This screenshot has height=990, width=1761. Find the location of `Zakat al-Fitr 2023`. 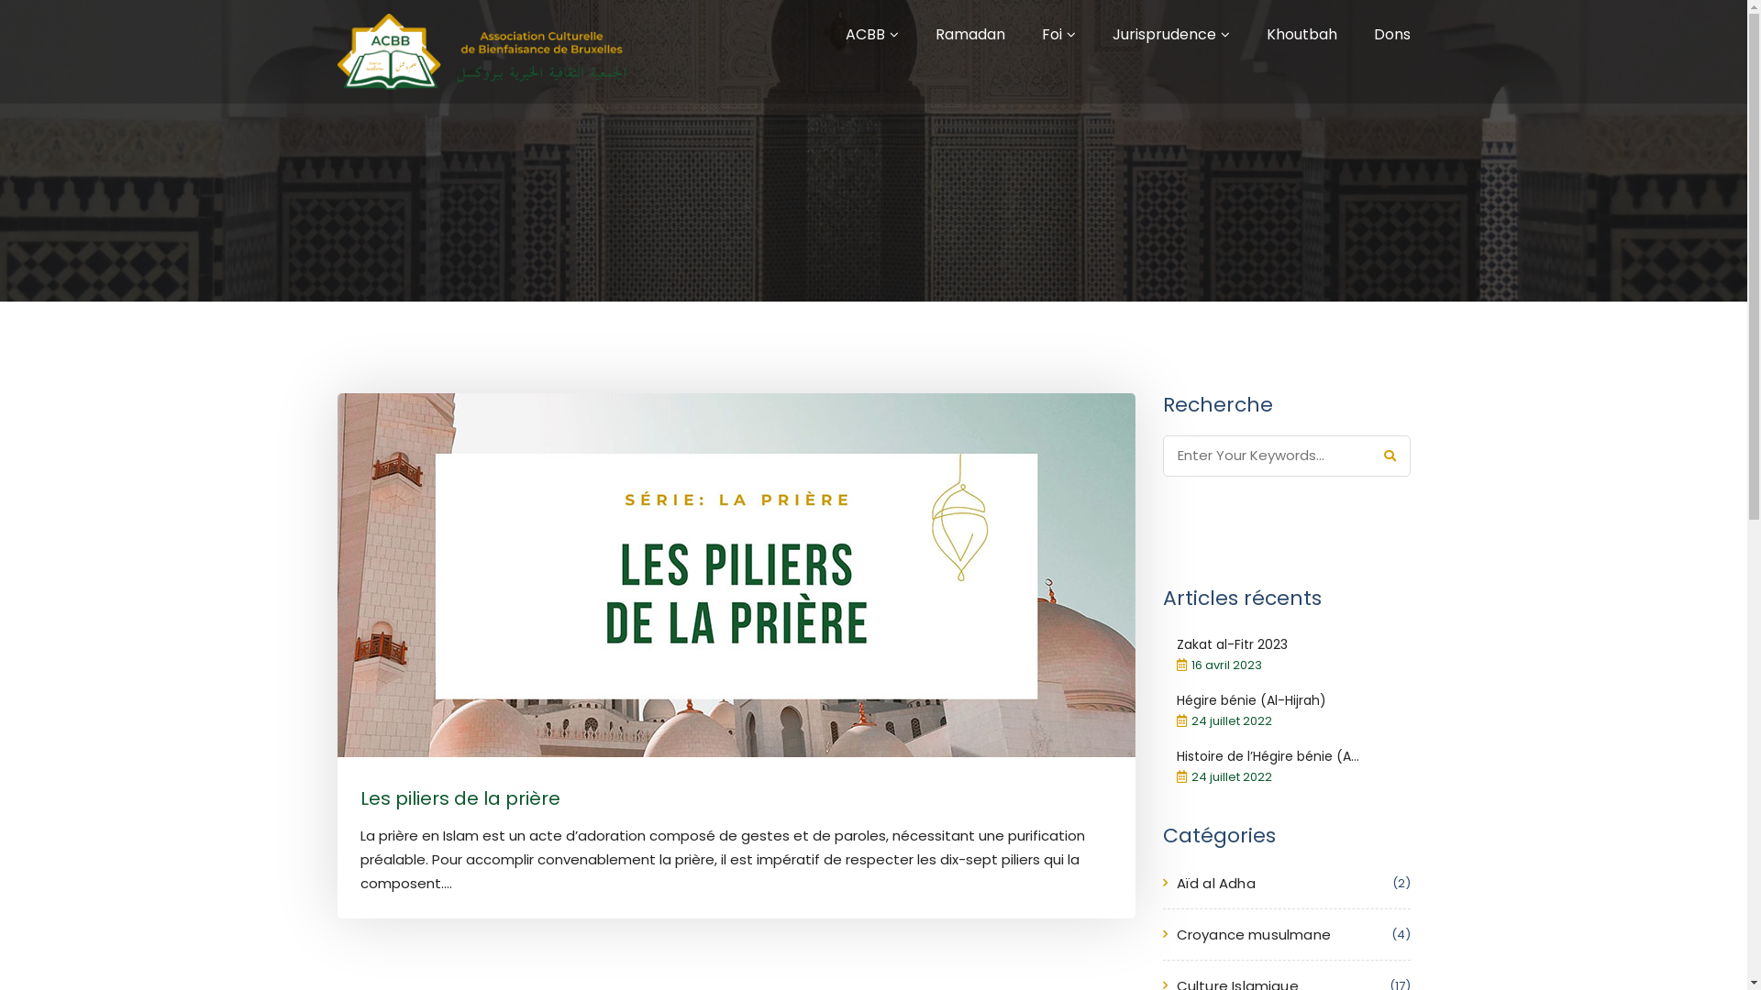

Zakat al-Fitr 2023 is located at coordinates (1231, 644).